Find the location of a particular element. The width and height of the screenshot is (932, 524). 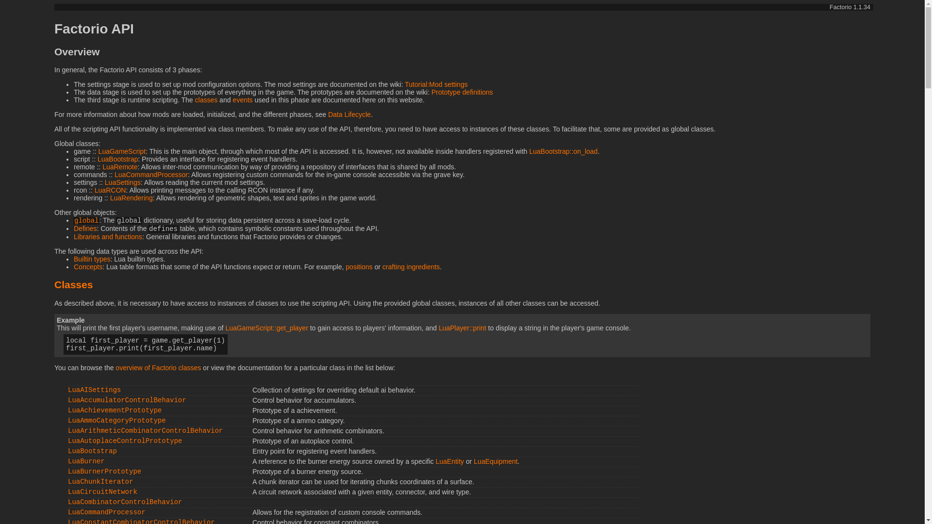

Data Lifecycle is located at coordinates (349, 115).